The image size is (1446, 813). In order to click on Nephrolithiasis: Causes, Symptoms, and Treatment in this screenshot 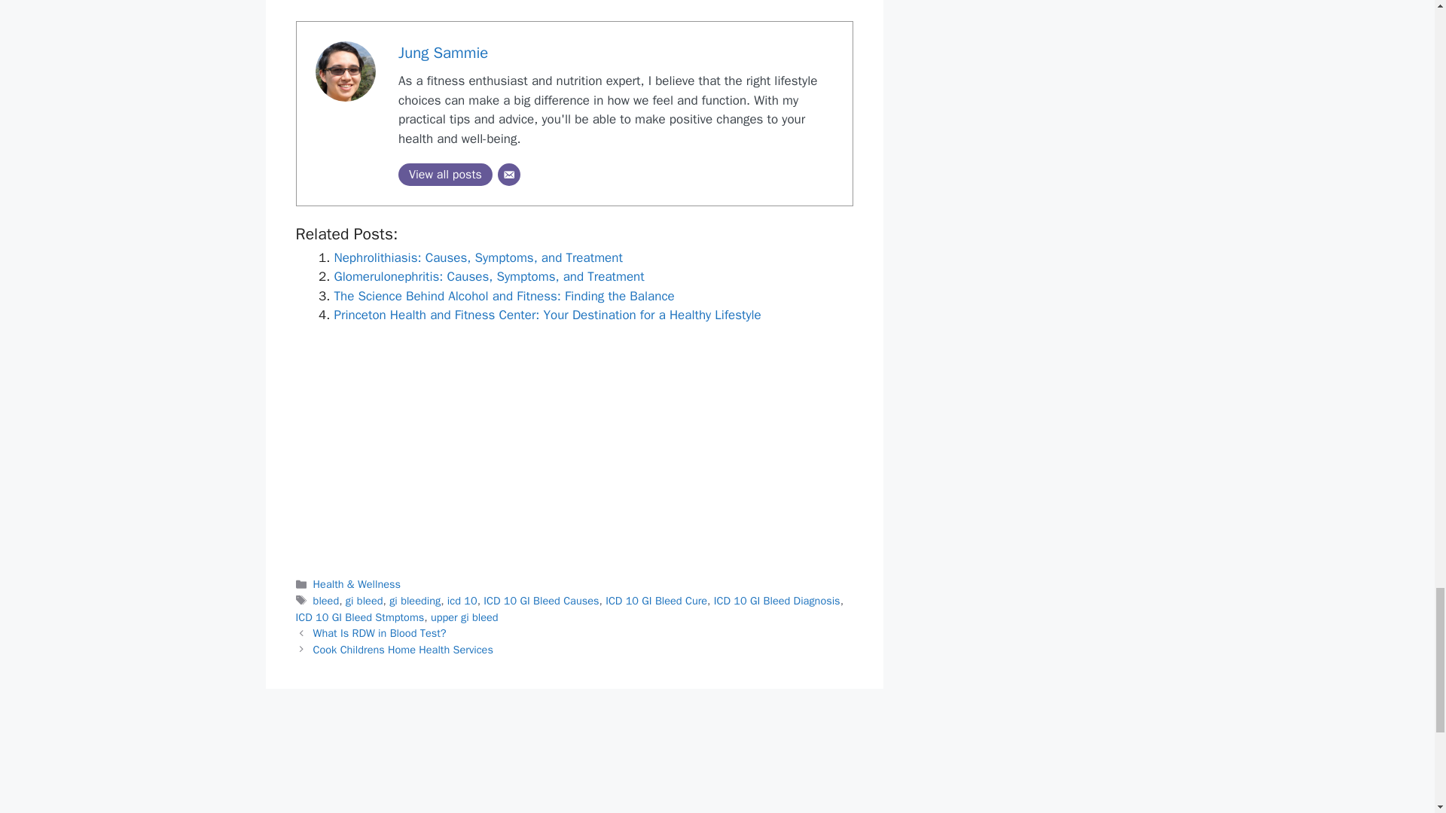, I will do `click(478, 257)`.